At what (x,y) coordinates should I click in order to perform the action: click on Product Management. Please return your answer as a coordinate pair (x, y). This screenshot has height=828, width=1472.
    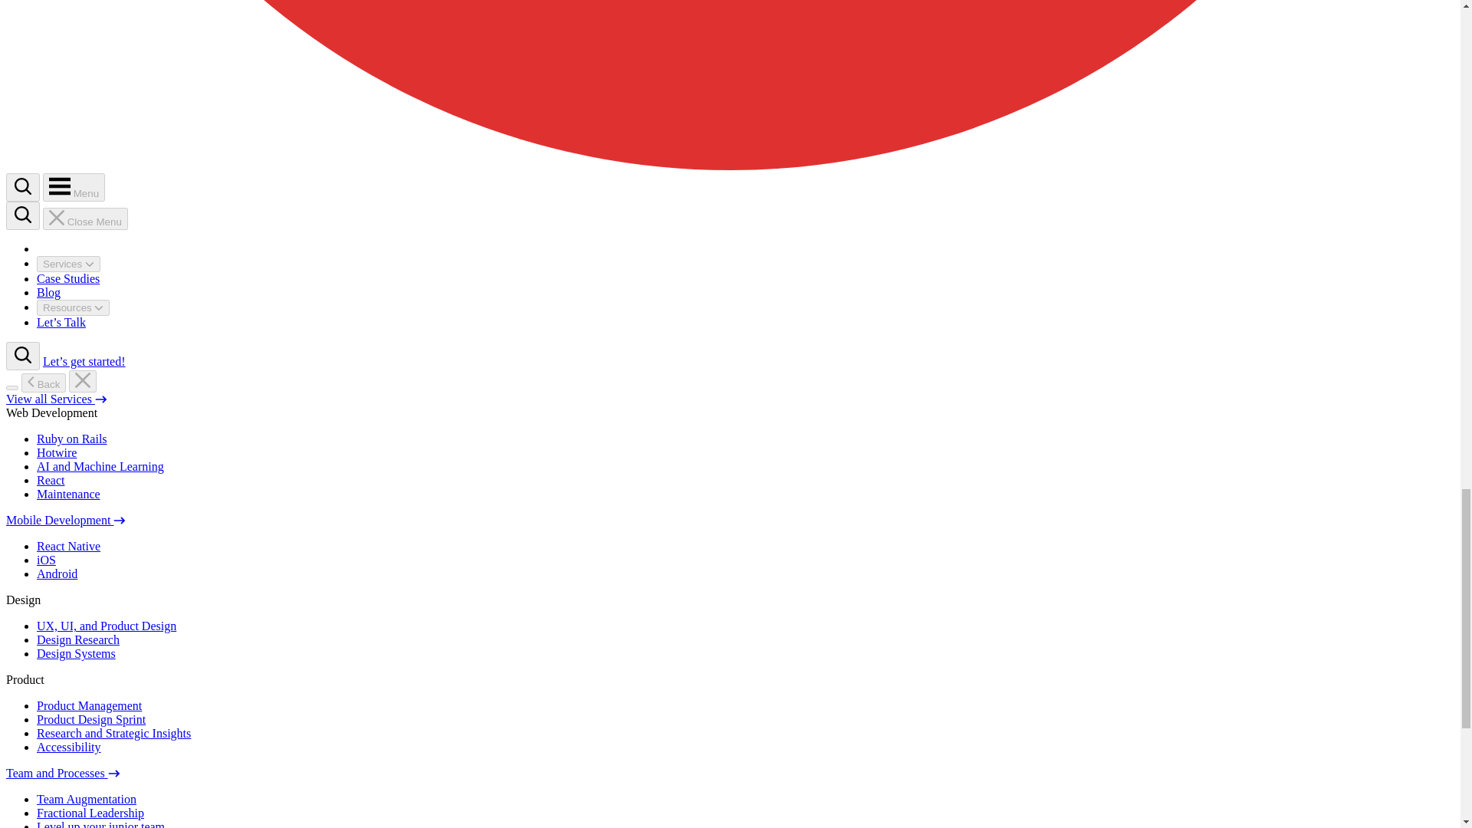
    Looking at the image, I should click on (89, 705).